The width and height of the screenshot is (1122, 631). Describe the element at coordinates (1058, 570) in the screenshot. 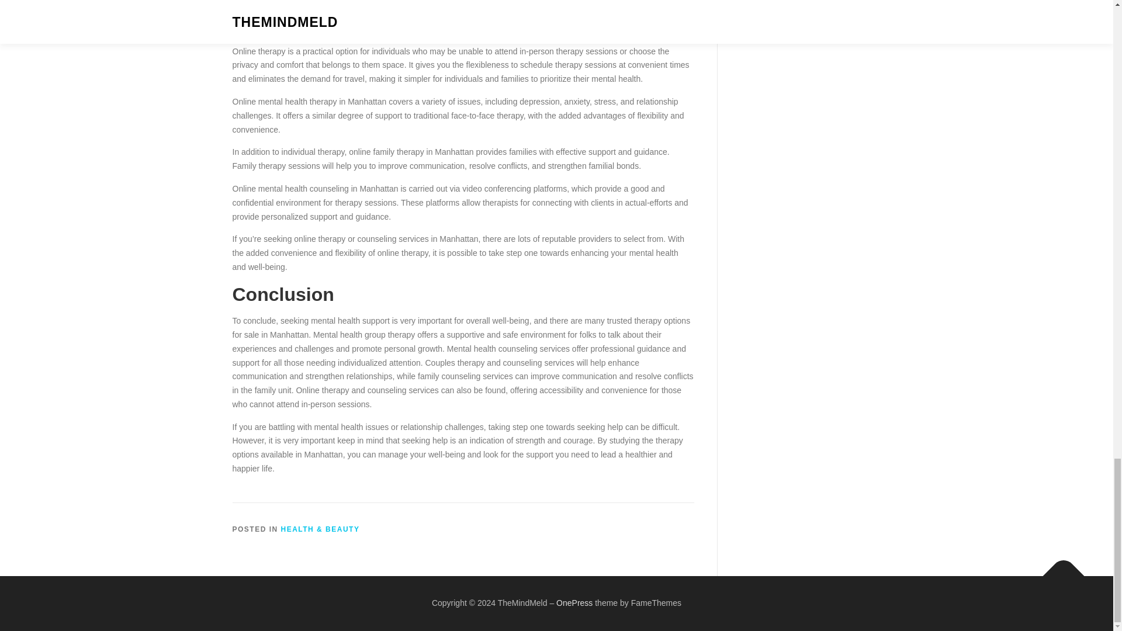

I see `Back To Top` at that location.